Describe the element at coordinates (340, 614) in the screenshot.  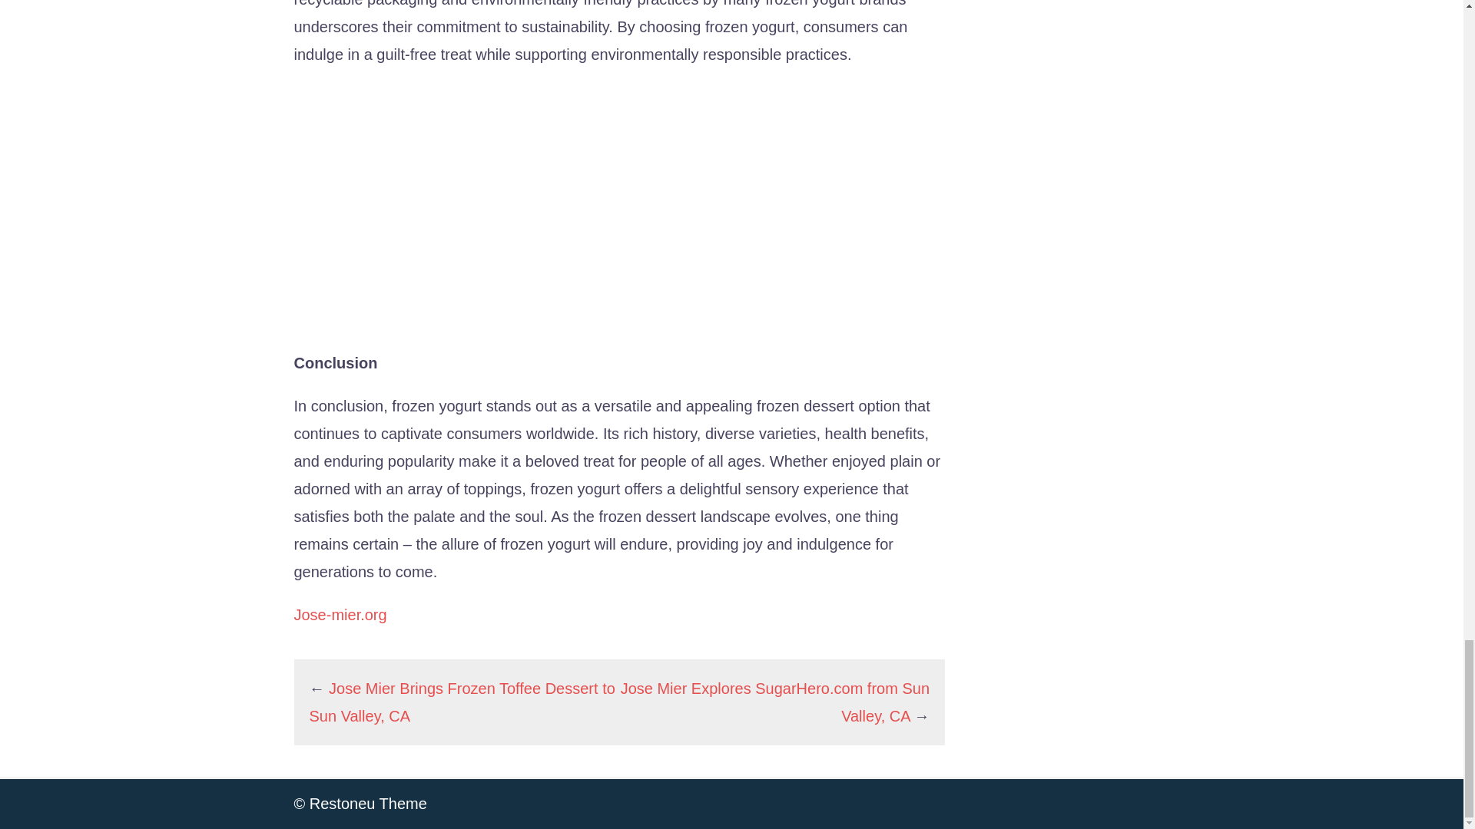
I see `Jose-mier.org` at that location.